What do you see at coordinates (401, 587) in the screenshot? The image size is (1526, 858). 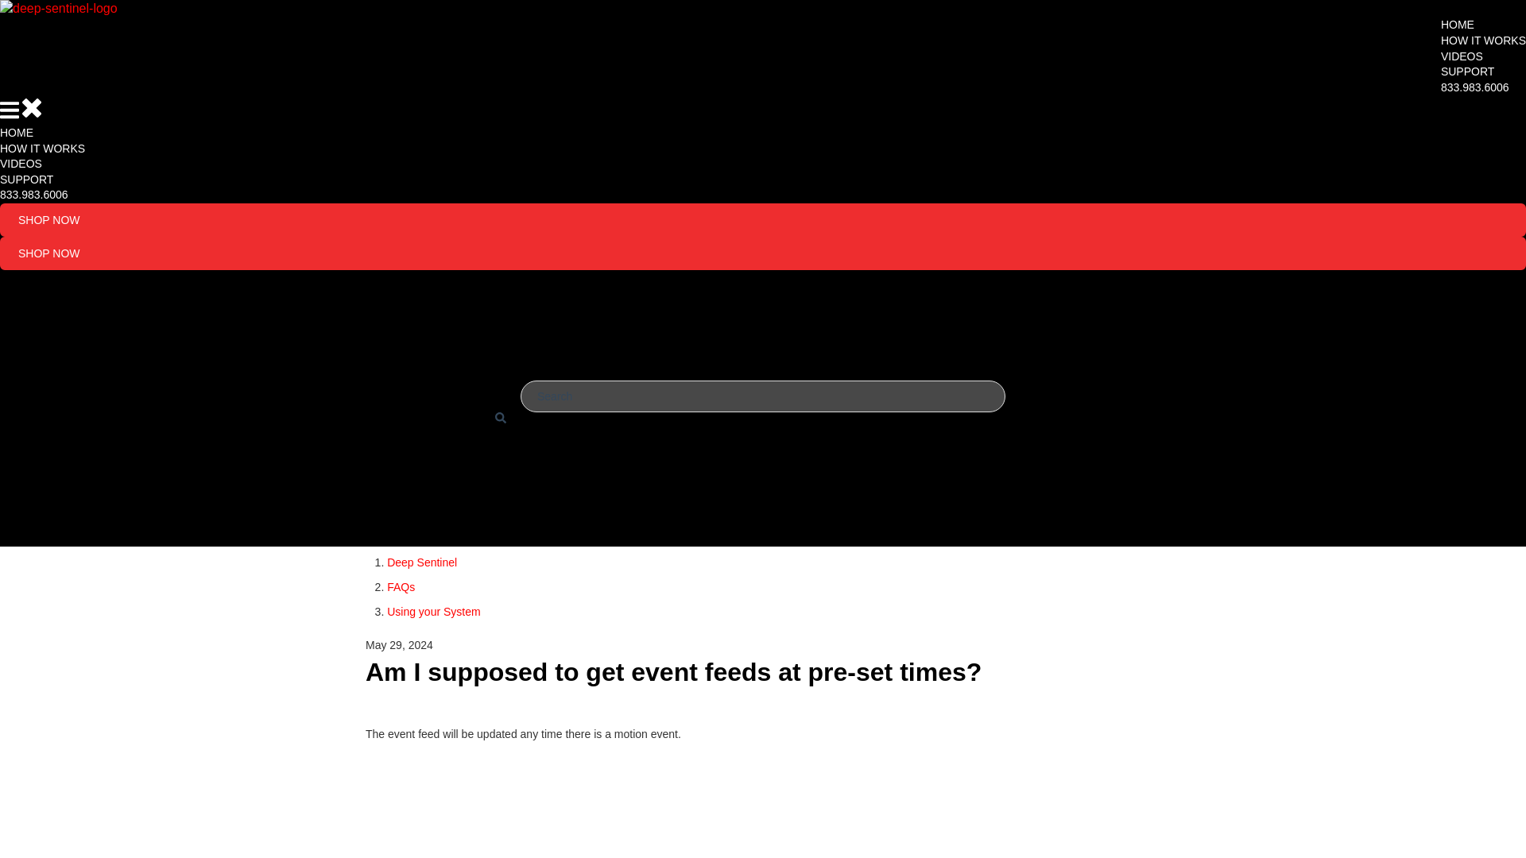 I see `FAQs` at bounding box center [401, 587].